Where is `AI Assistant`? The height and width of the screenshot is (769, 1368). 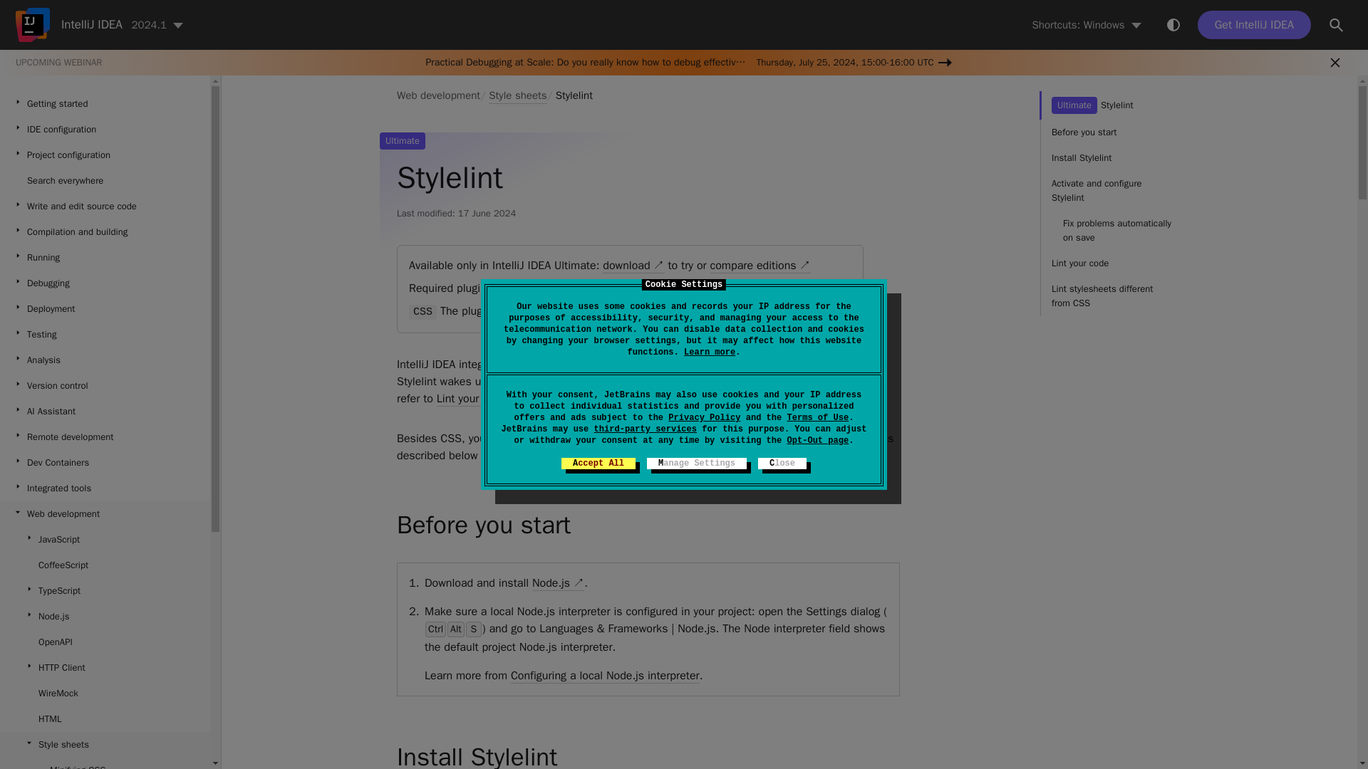
AI Assistant is located at coordinates (105, 412).